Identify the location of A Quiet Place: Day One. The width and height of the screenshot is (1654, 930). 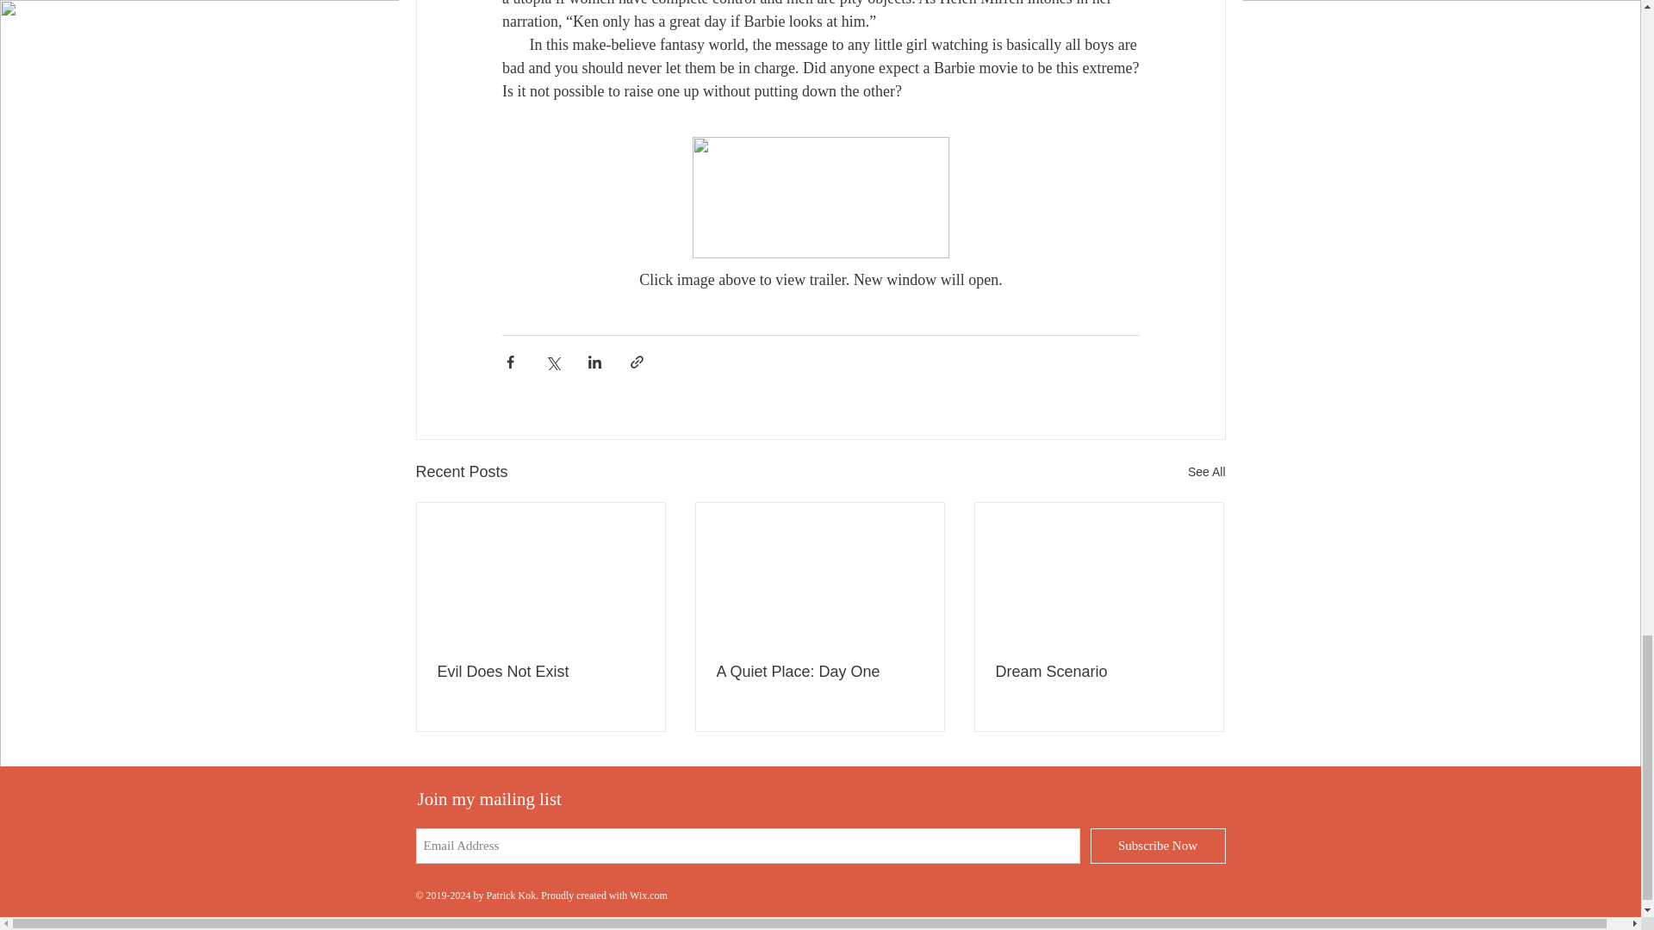
(819, 672).